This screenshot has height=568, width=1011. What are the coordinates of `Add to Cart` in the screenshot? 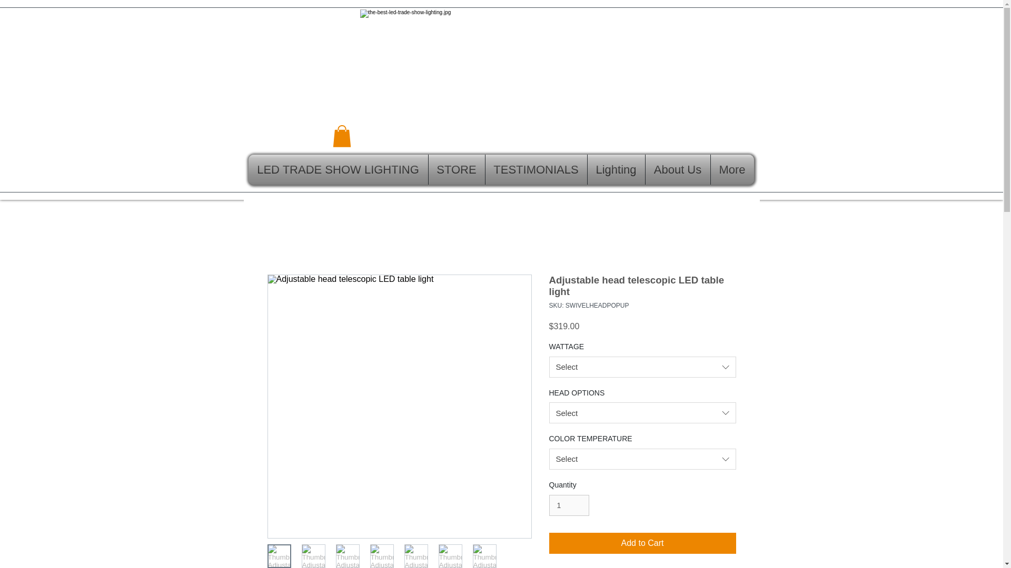 It's located at (642, 543).